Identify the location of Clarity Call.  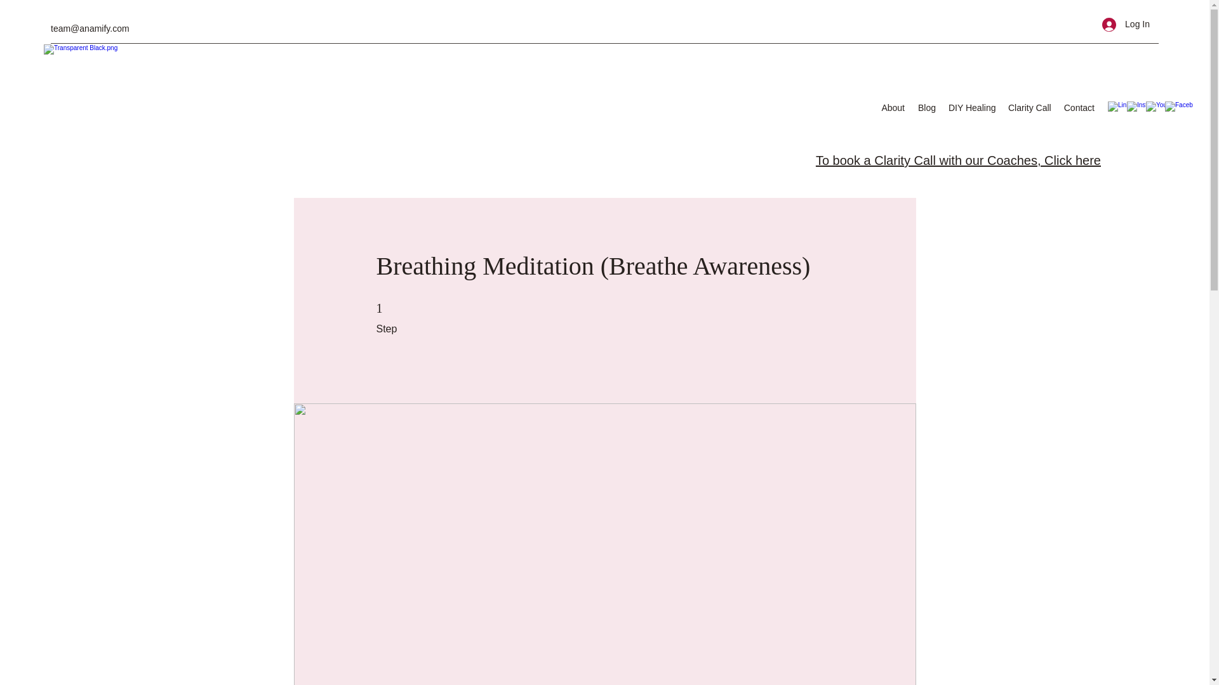
(1029, 108).